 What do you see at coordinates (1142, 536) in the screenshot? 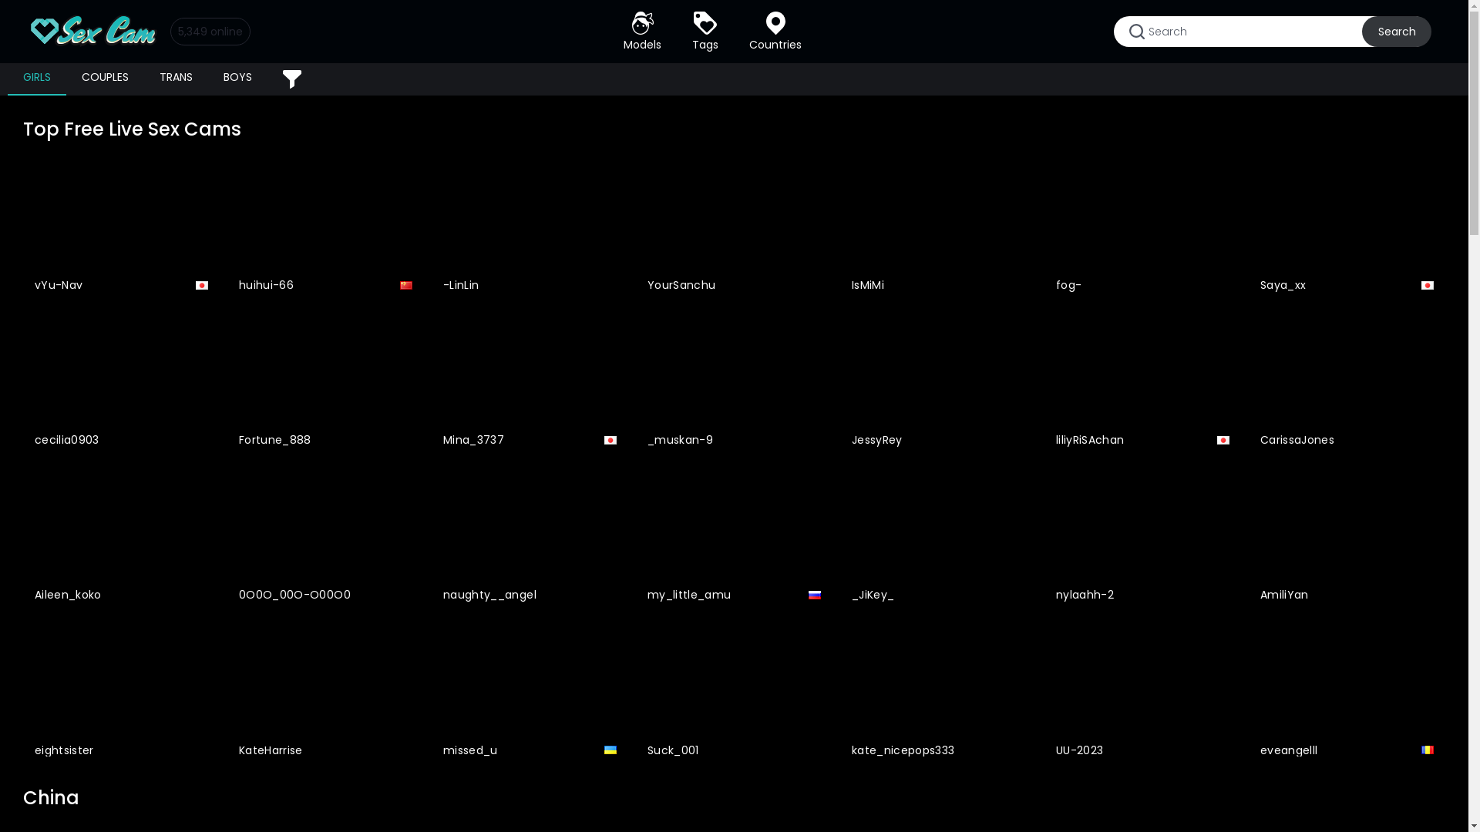
I see `nylaahh-2` at bounding box center [1142, 536].